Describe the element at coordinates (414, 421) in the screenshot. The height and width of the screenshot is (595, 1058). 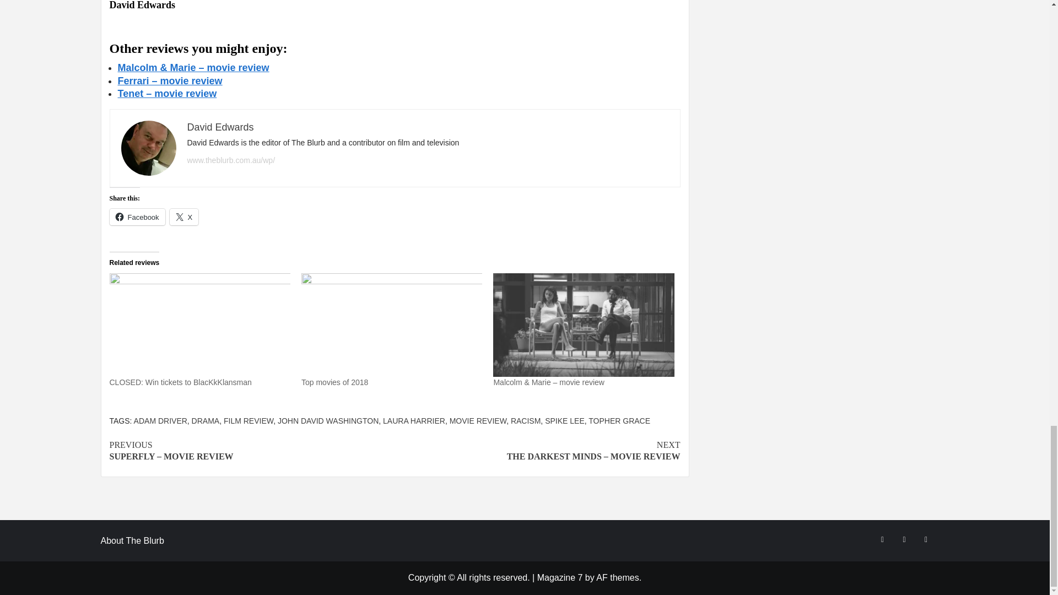
I see `LAURA HARRIER` at that location.